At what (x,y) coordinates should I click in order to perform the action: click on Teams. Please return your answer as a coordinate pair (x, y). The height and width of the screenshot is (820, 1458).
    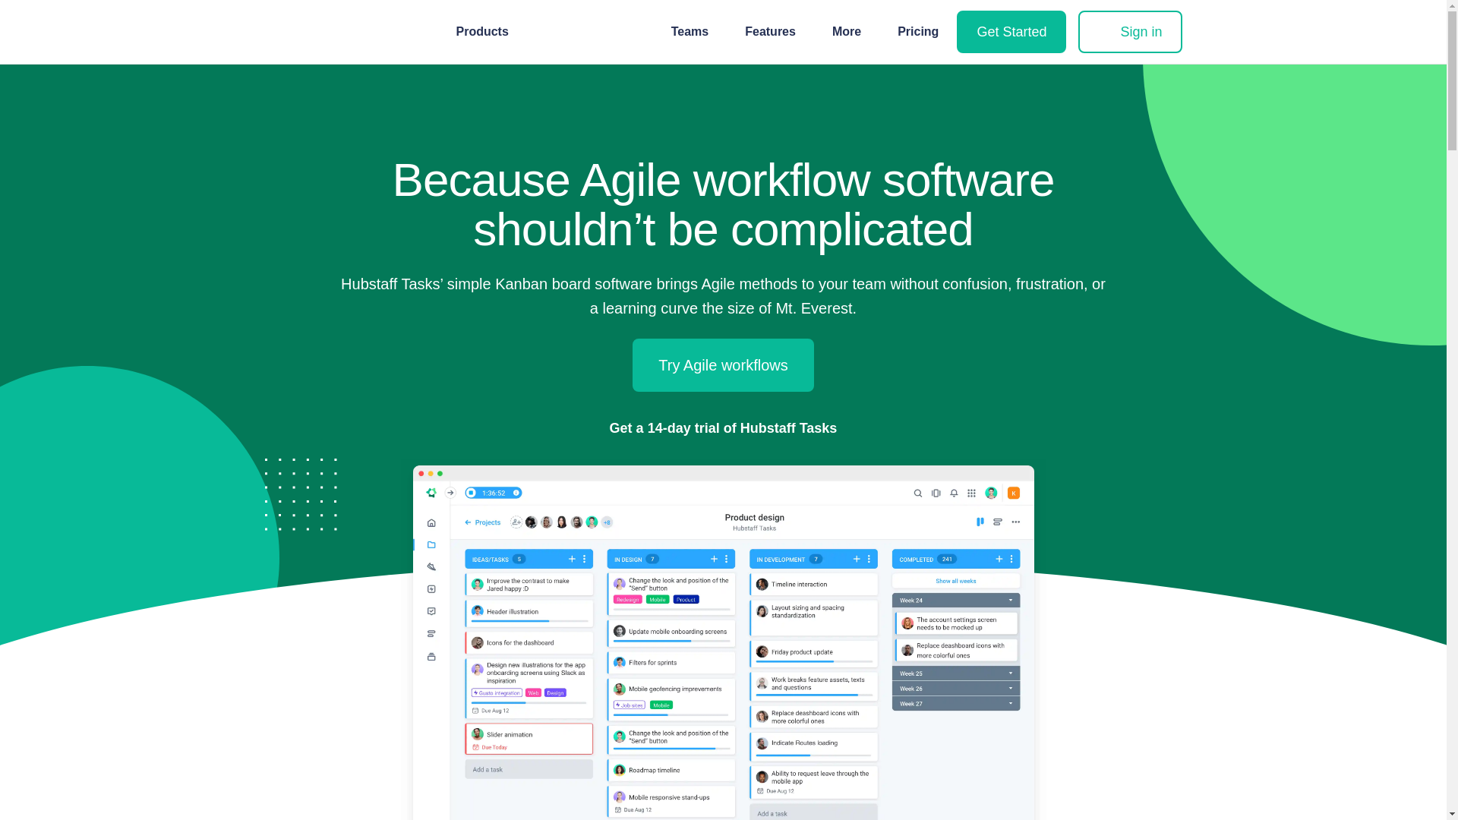
    Looking at the image, I should click on (696, 32).